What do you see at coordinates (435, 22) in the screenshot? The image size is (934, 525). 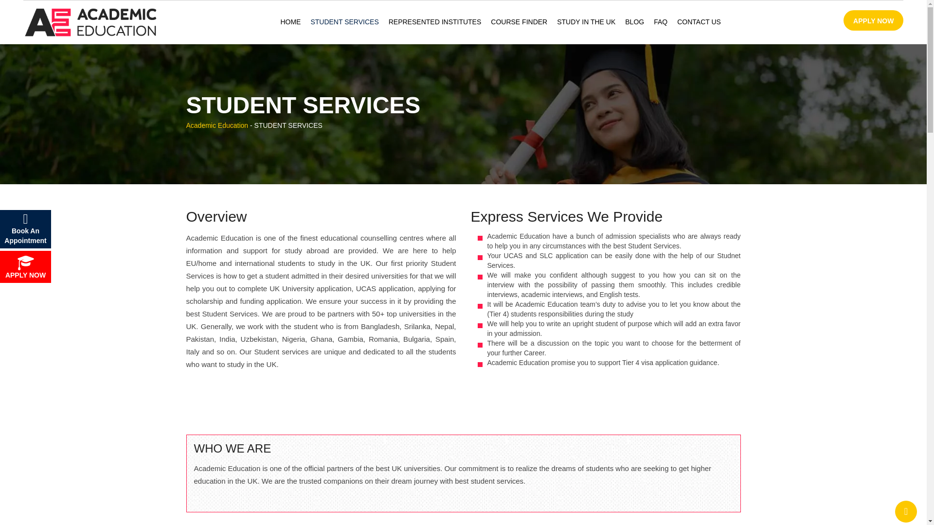 I see `REPRESENTED INSTITUTES` at bounding box center [435, 22].